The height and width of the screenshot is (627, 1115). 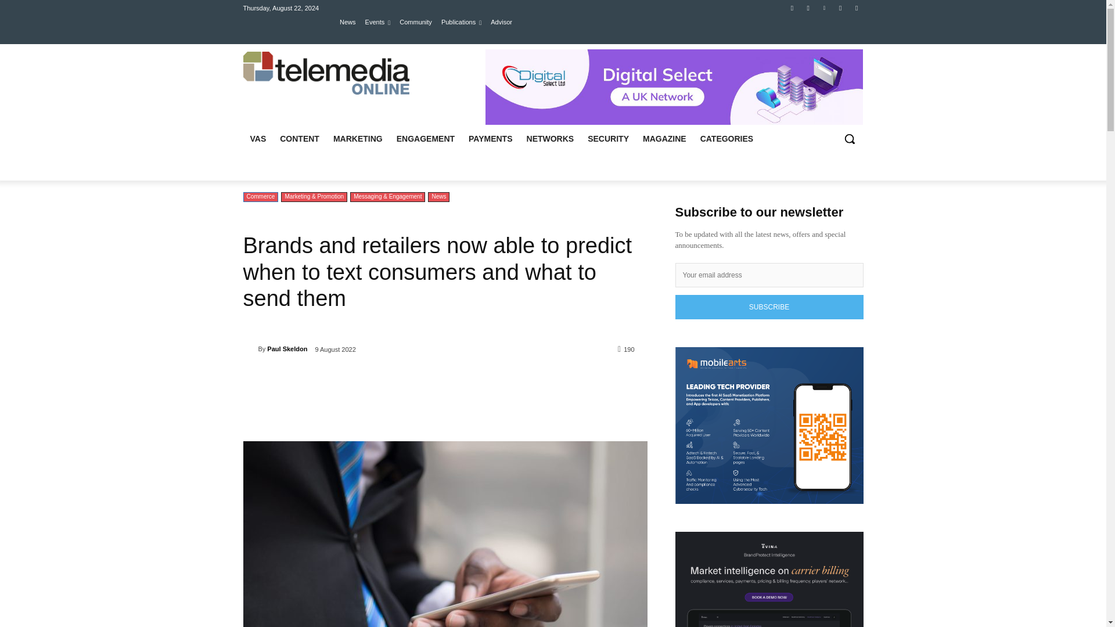 What do you see at coordinates (856, 8) in the screenshot?
I see `Rss` at bounding box center [856, 8].